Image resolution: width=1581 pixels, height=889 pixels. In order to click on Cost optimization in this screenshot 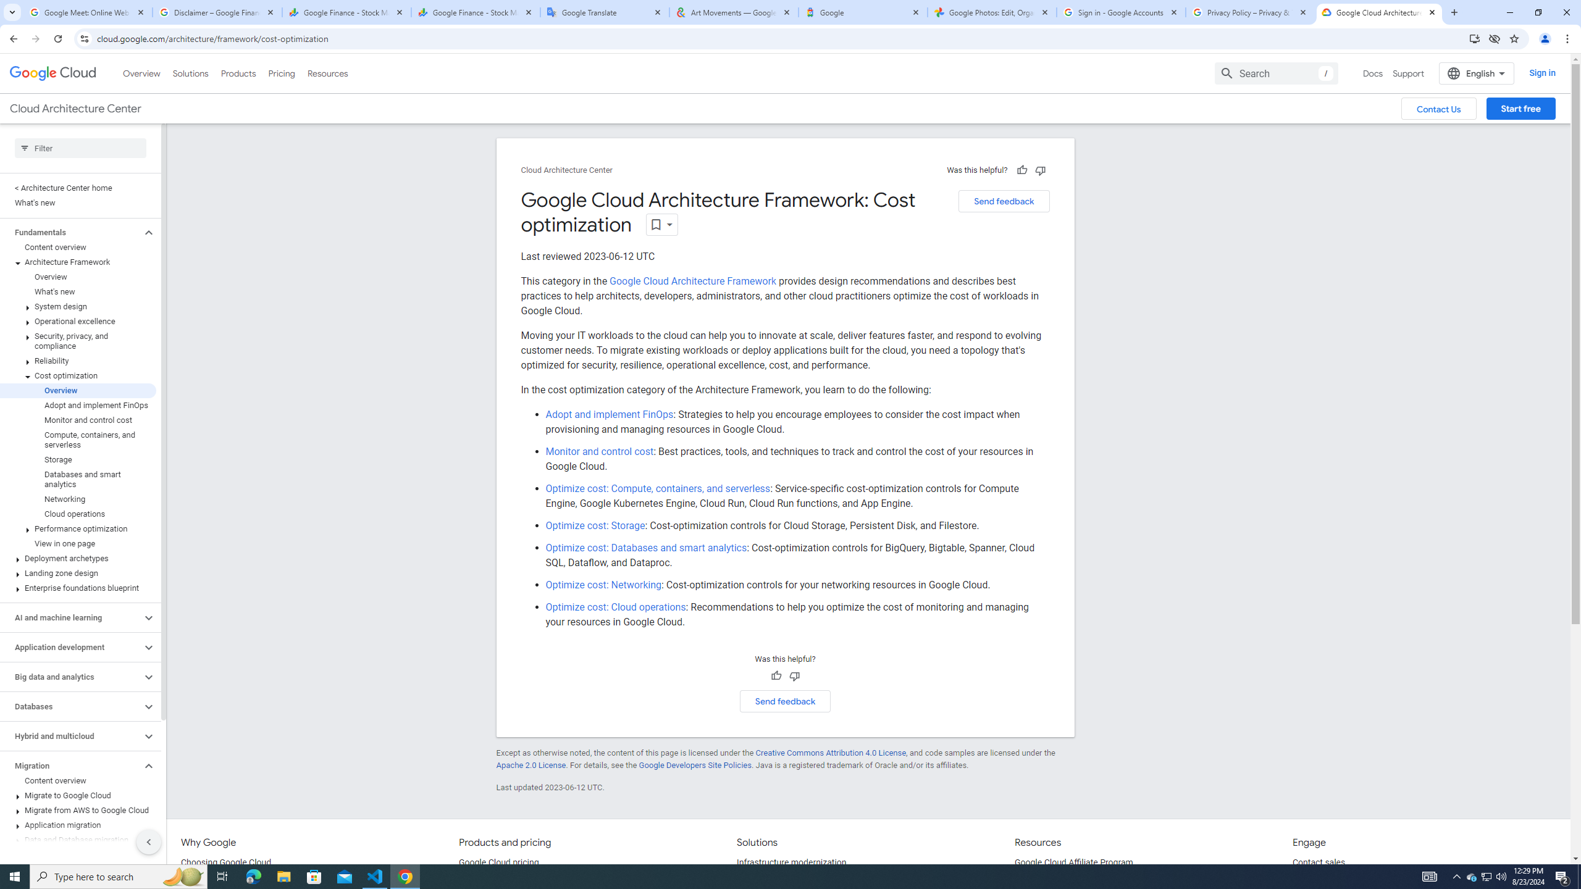, I will do `click(78, 375)`.